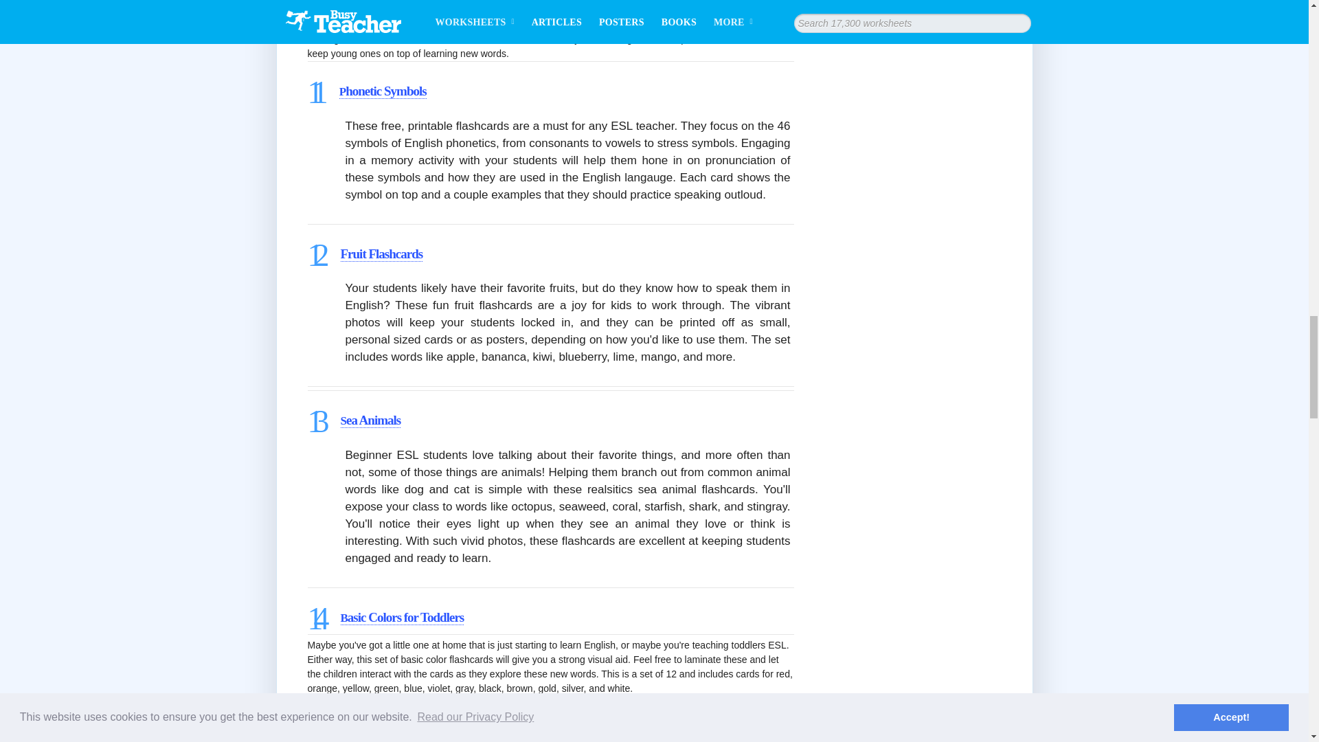 The height and width of the screenshot is (742, 1319). Describe the element at coordinates (382, 91) in the screenshot. I see `Phonetic Symbols` at that location.